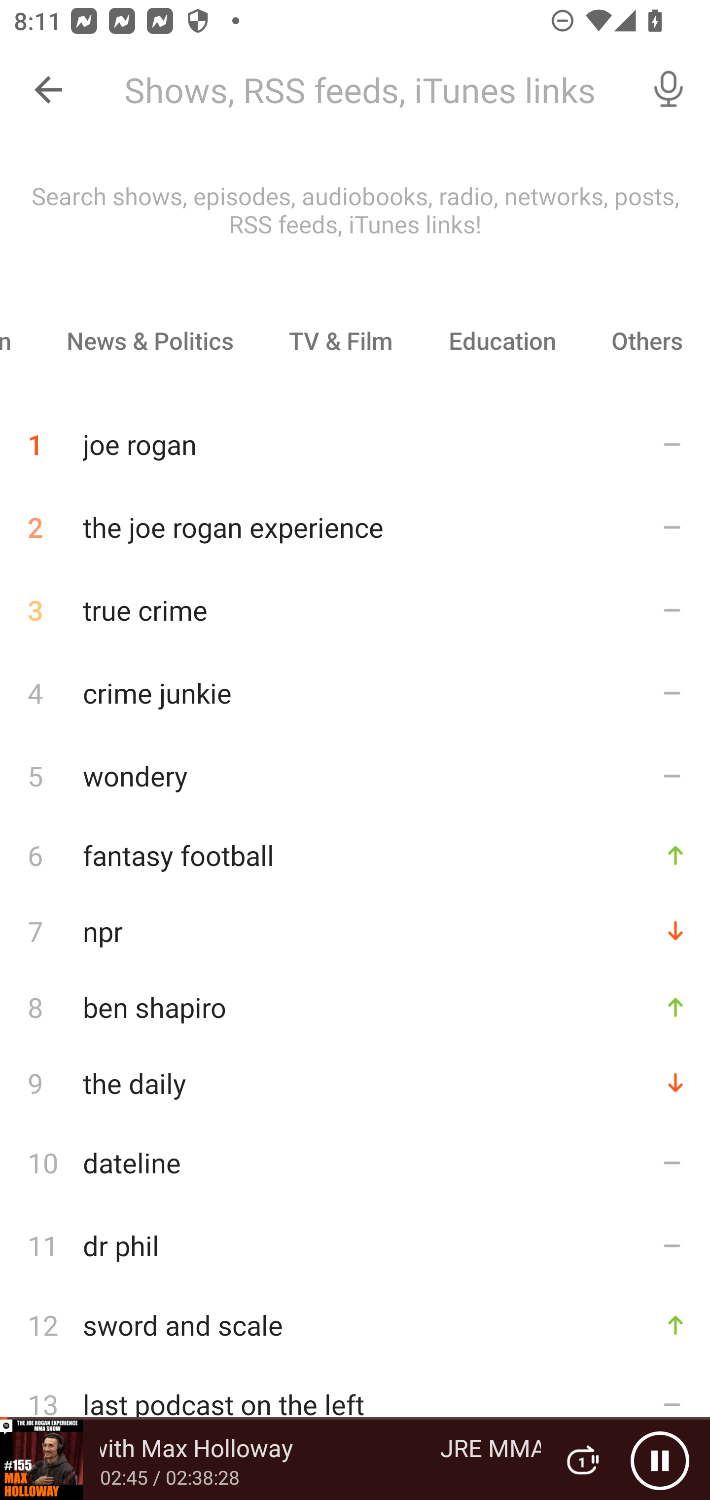 The height and width of the screenshot is (1500, 710). I want to click on Voice Search, so click(669, 90).